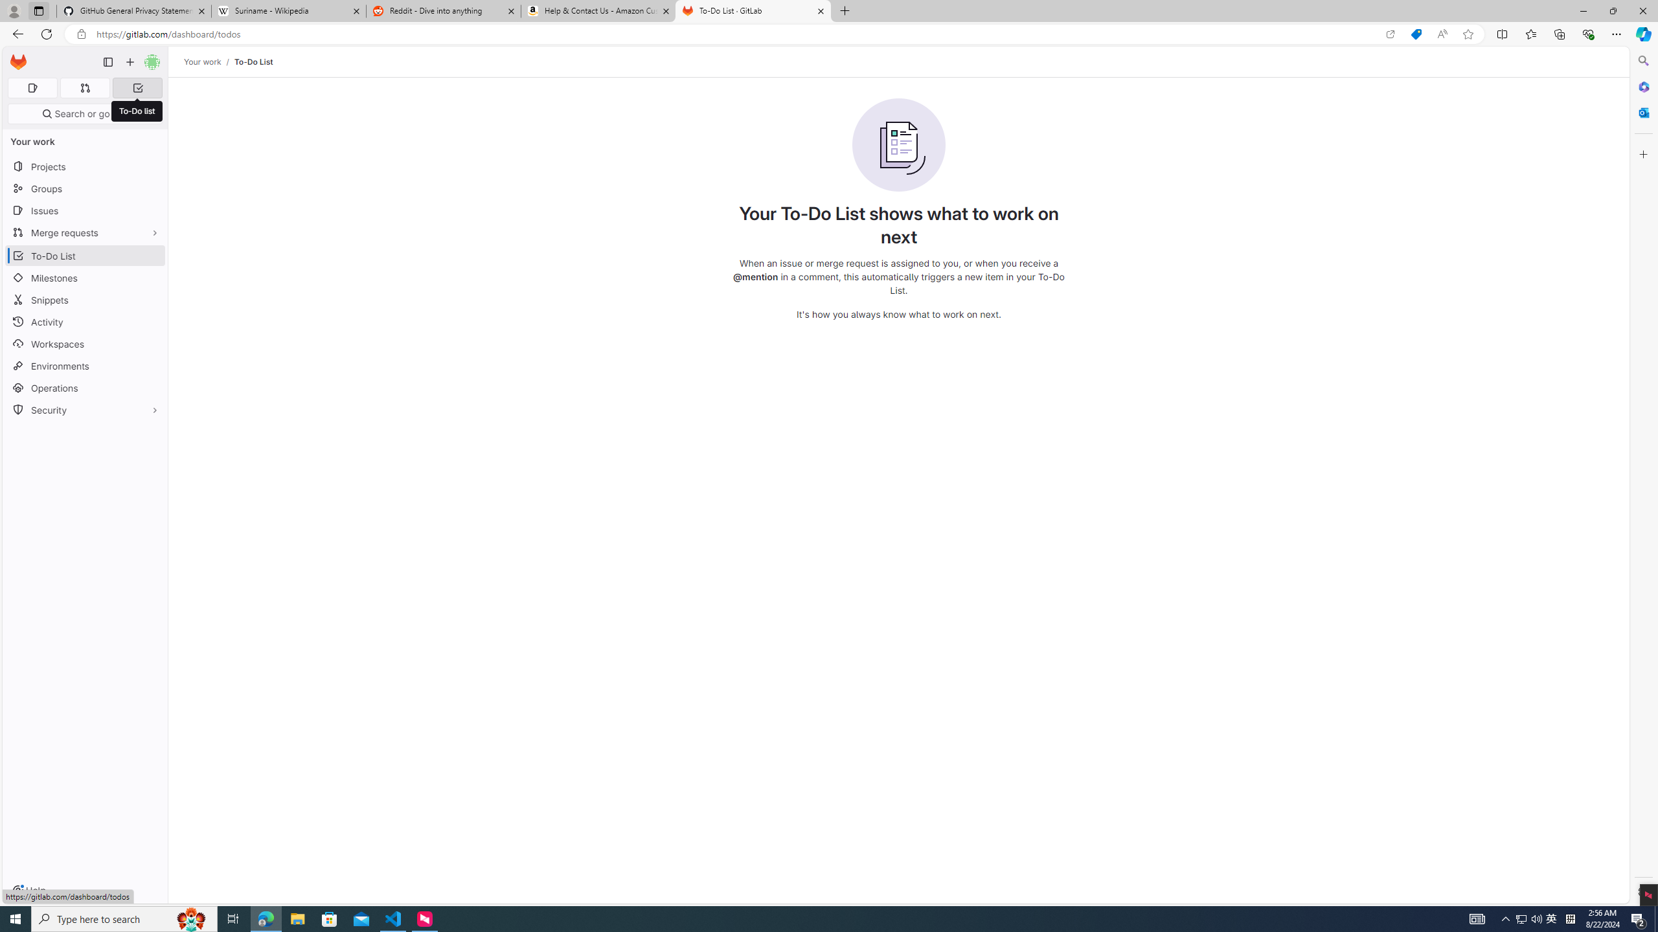 Image resolution: width=1658 pixels, height=932 pixels. Describe the element at coordinates (130, 62) in the screenshot. I see `Create new...` at that location.